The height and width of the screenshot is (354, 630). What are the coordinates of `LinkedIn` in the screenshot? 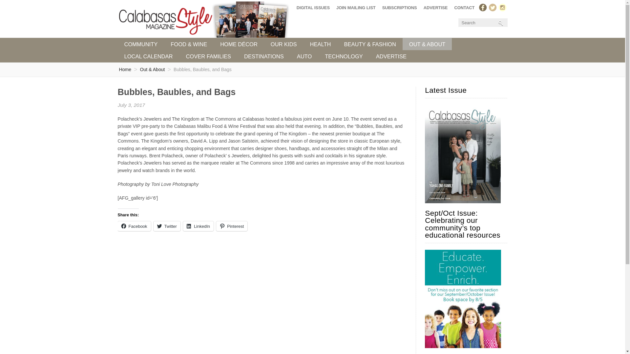 It's located at (198, 226).